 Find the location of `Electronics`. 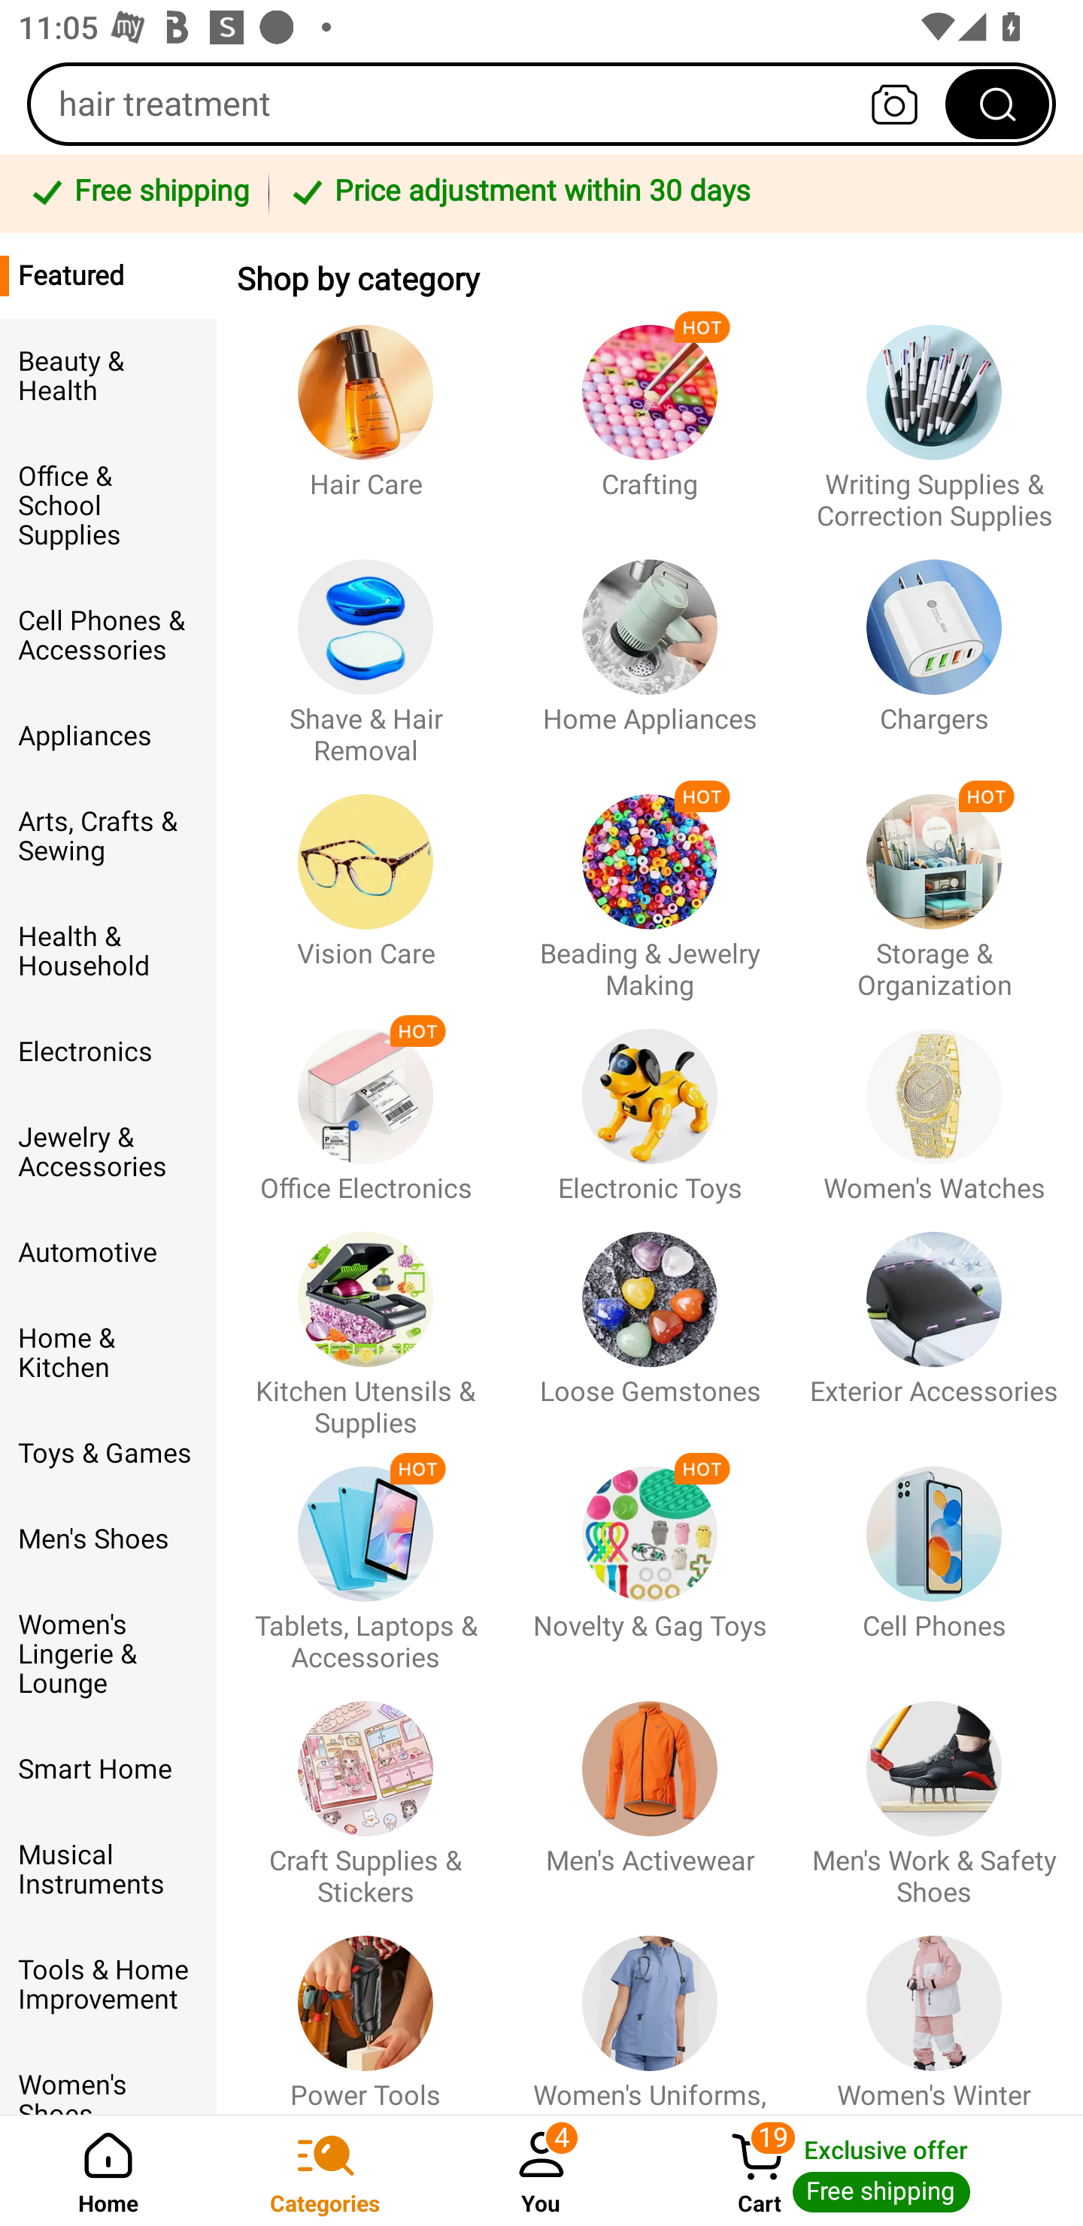

Electronics is located at coordinates (108, 1051).